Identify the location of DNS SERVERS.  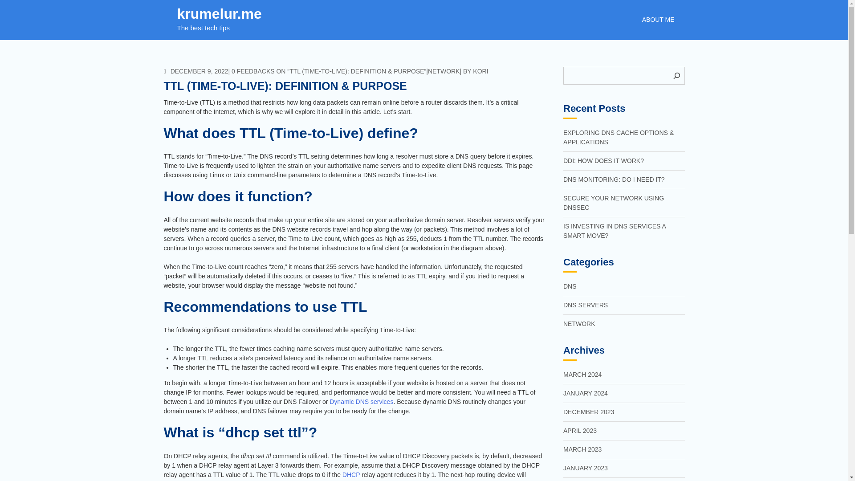
(586, 305).